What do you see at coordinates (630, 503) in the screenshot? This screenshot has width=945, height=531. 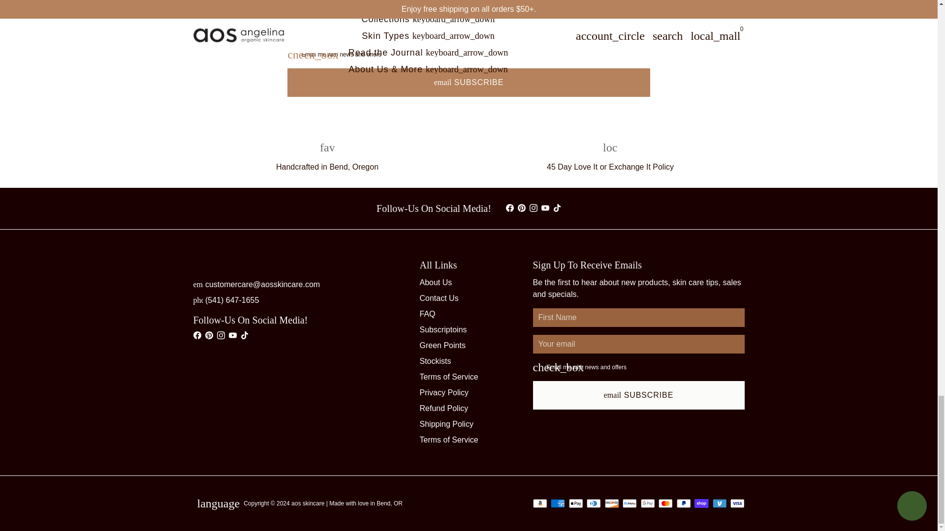 I see `Meta Pay` at bounding box center [630, 503].